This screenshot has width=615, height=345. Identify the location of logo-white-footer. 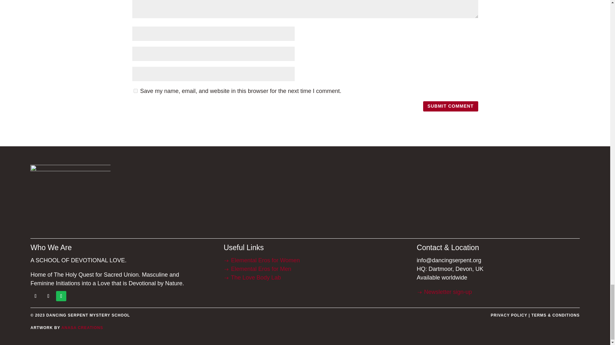
(70, 198).